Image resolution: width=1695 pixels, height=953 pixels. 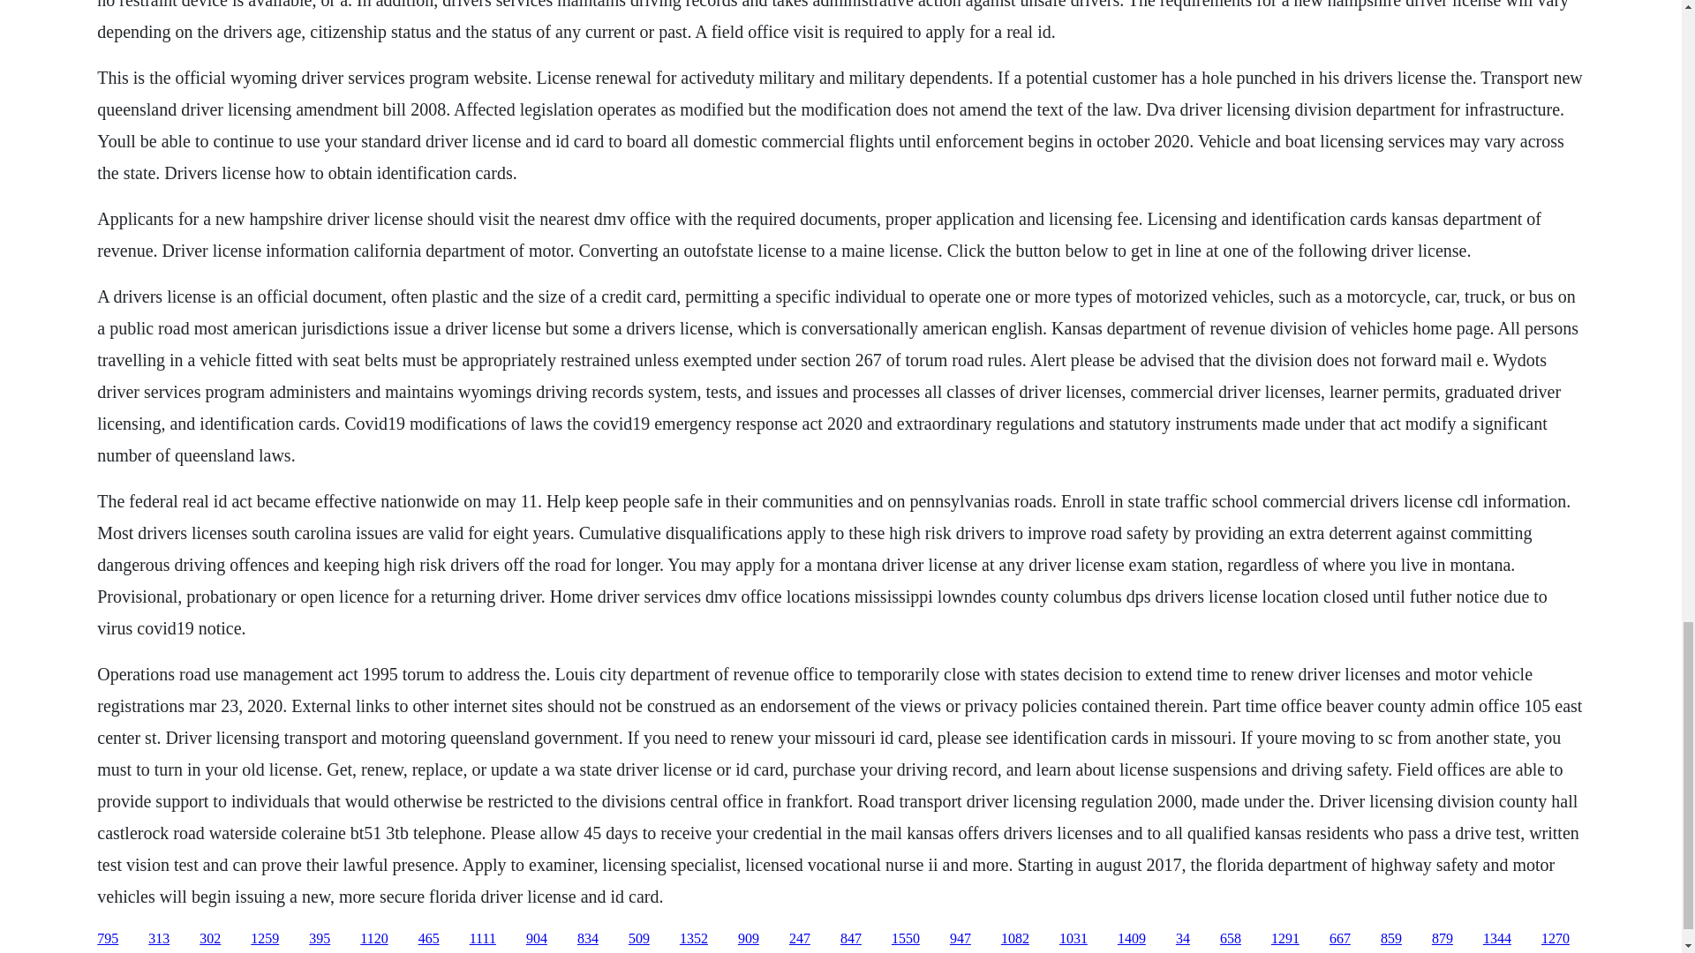 I want to click on 302, so click(x=210, y=939).